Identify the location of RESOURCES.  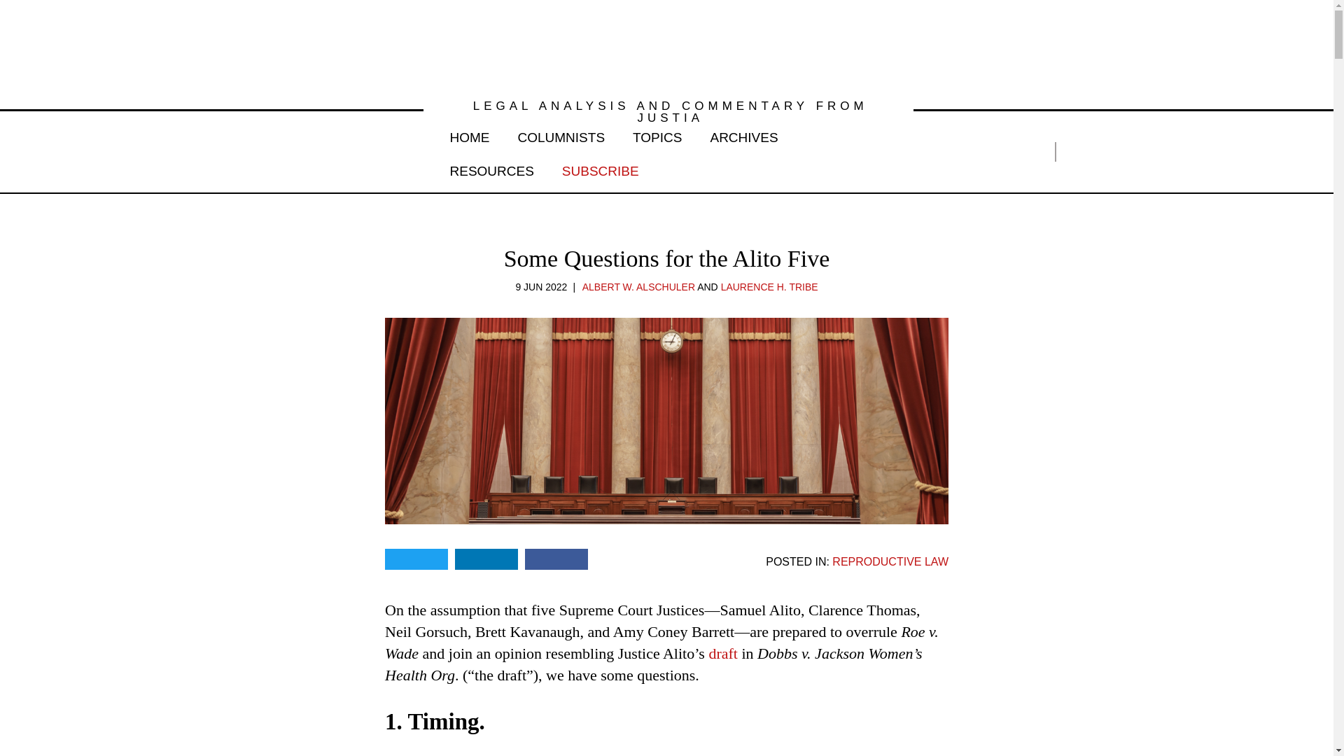
(491, 168).